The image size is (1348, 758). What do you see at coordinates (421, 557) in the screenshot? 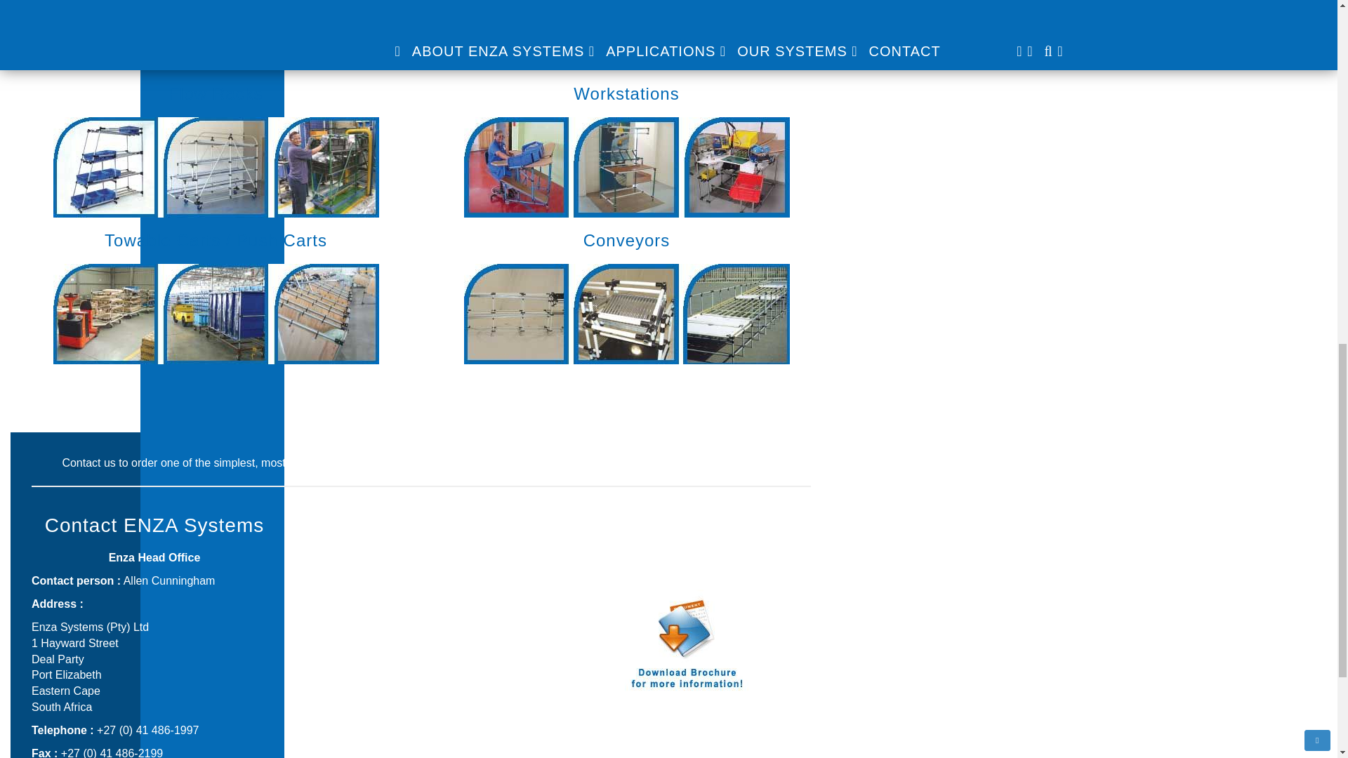
I see `Industrial Modular Solutions` at bounding box center [421, 557].